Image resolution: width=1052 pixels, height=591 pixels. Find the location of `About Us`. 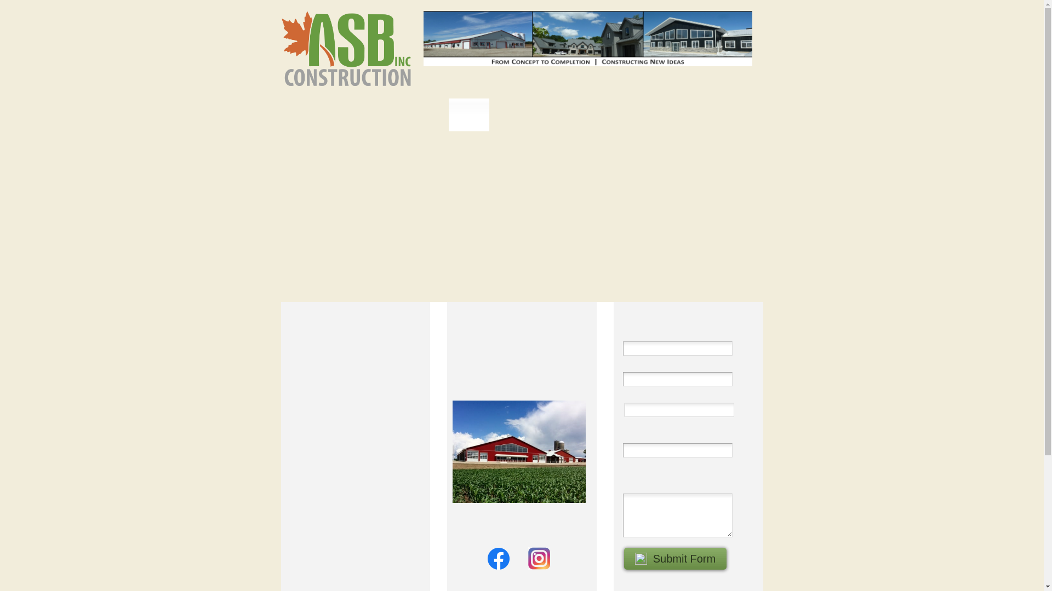

About Us is located at coordinates (353, 315).